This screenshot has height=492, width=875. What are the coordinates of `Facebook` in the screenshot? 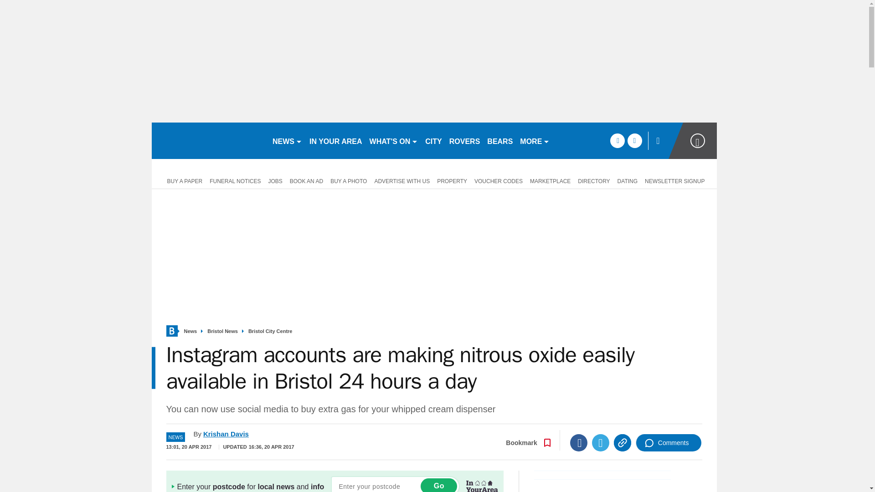 It's located at (579, 443).